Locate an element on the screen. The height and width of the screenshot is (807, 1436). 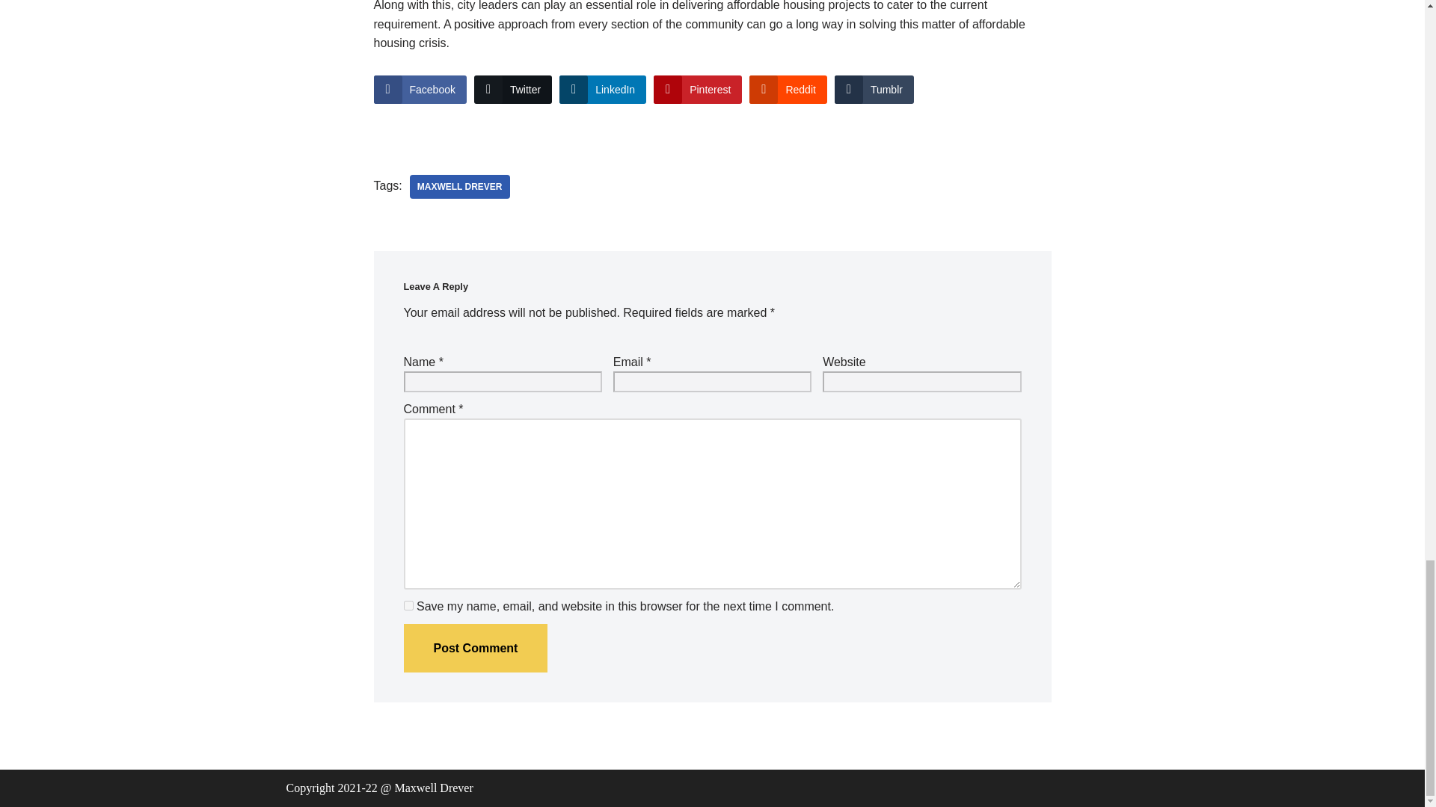
MAXWELL DREVER is located at coordinates (459, 187).